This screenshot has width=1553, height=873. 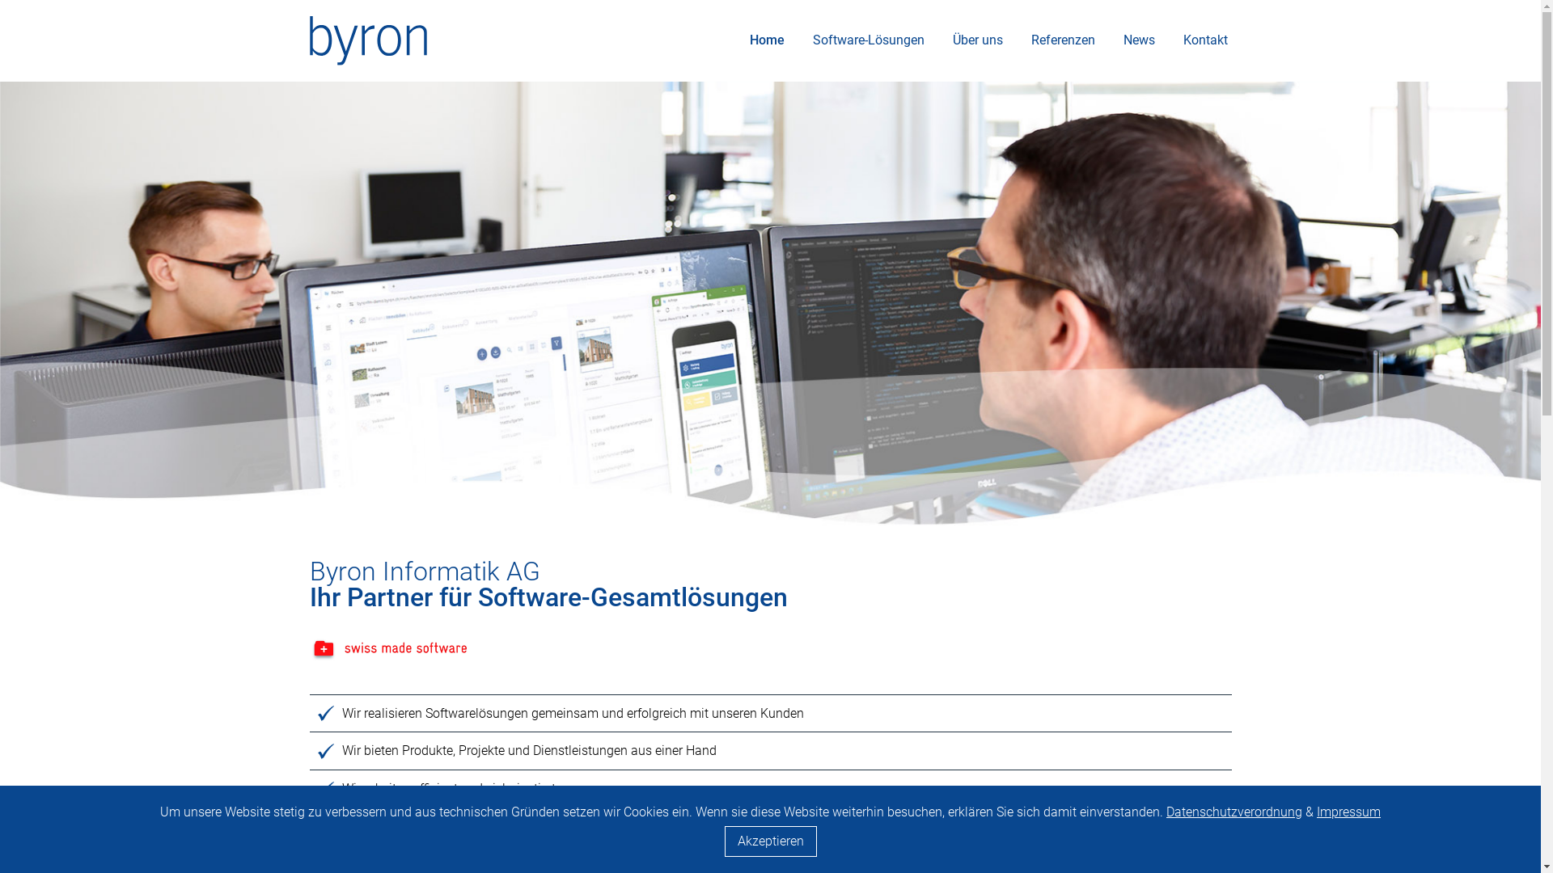 I want to click on Home, so click(x=367, y=39).